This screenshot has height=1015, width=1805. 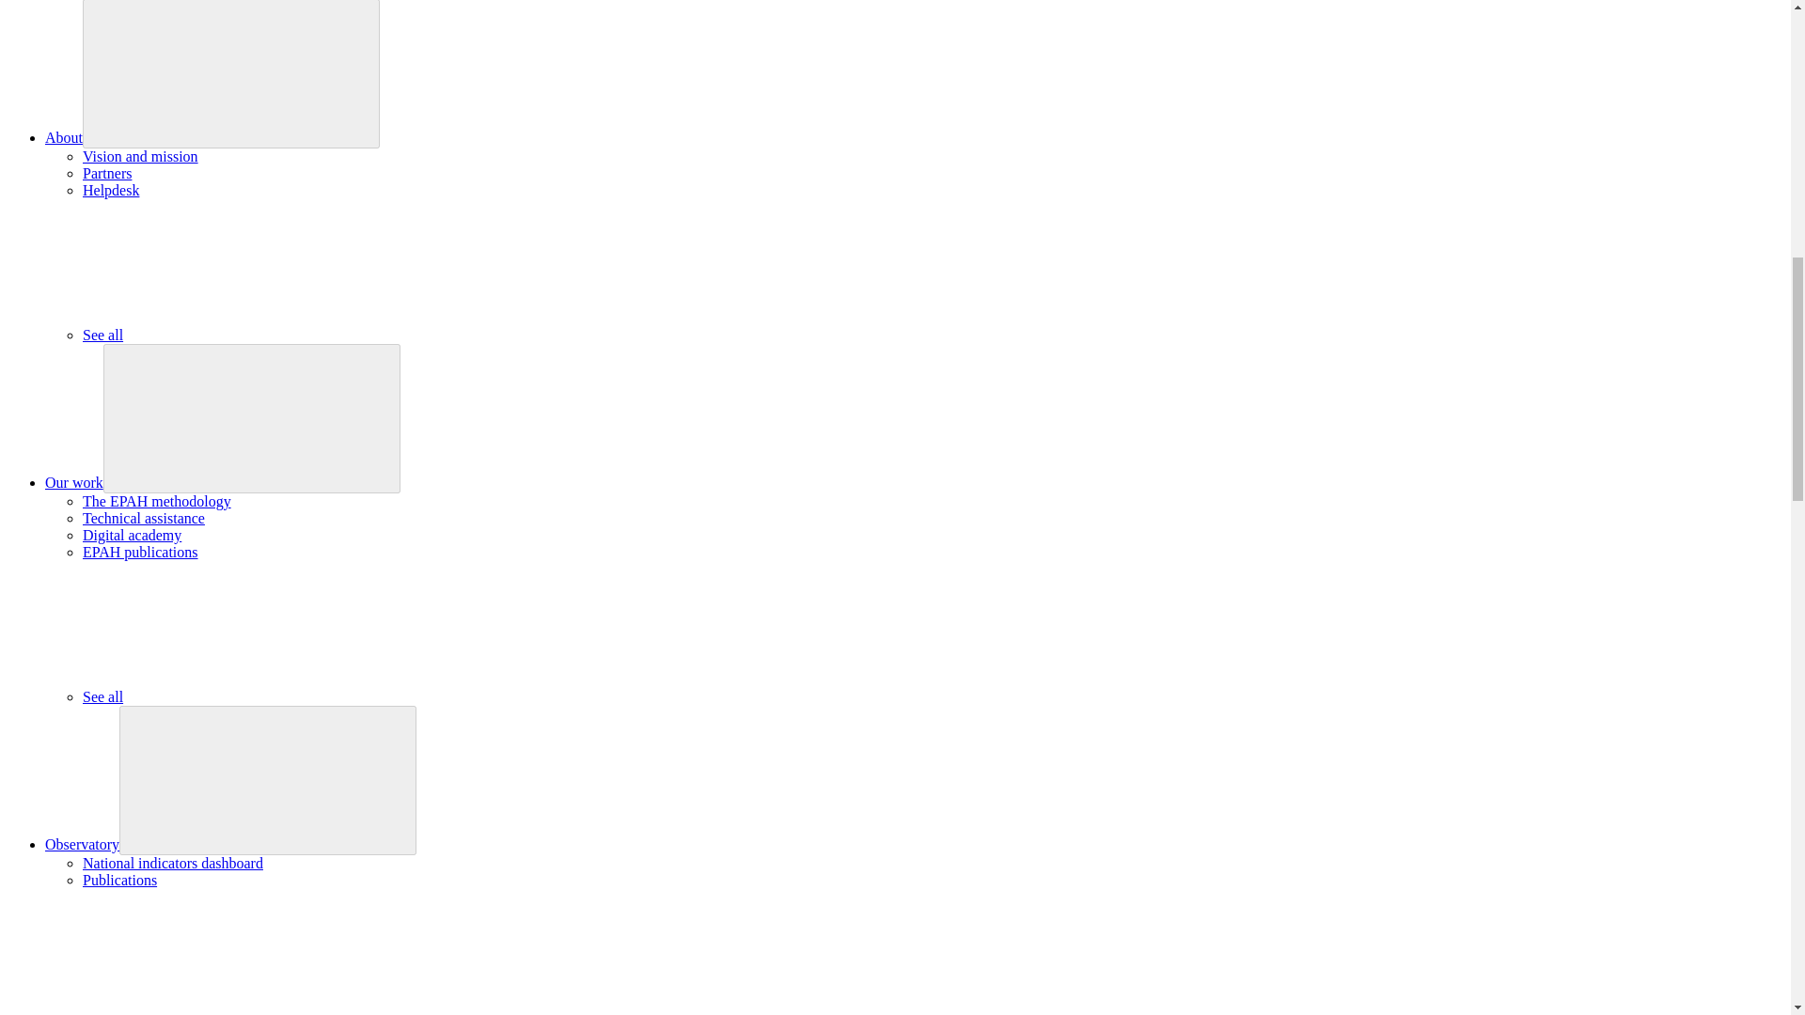 What do you see at coordinates (120, 880) in the screenshot?
I see `Publications` at bounding box center [120, 880].